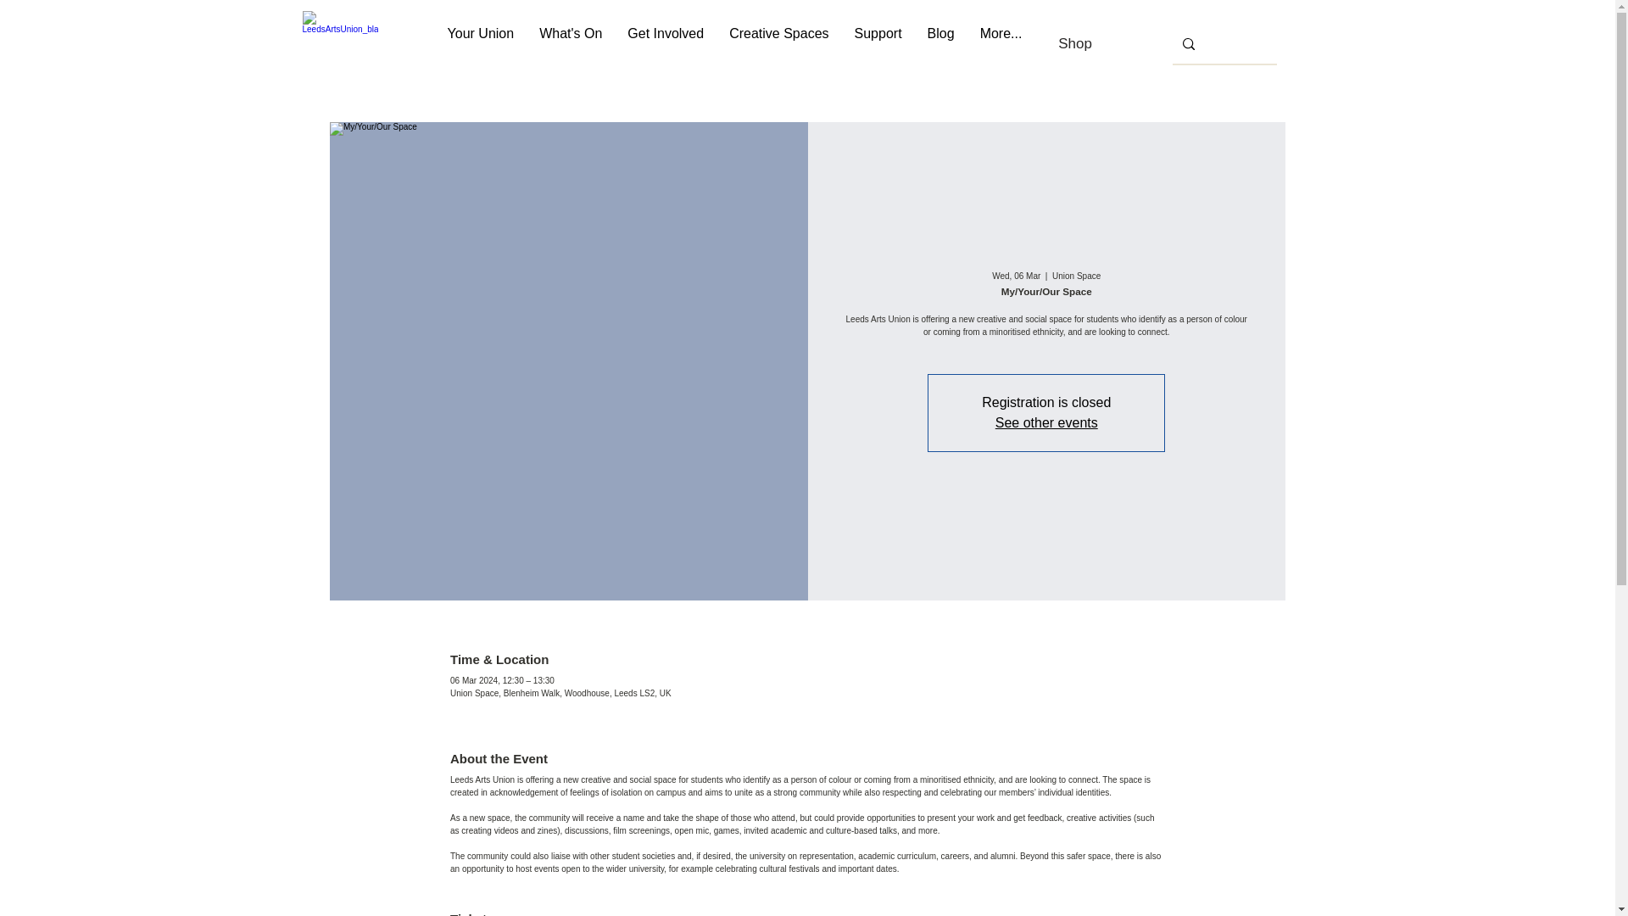 This screenshot has width=1628, height=916. I want to click on Blog, so click(941, 44).